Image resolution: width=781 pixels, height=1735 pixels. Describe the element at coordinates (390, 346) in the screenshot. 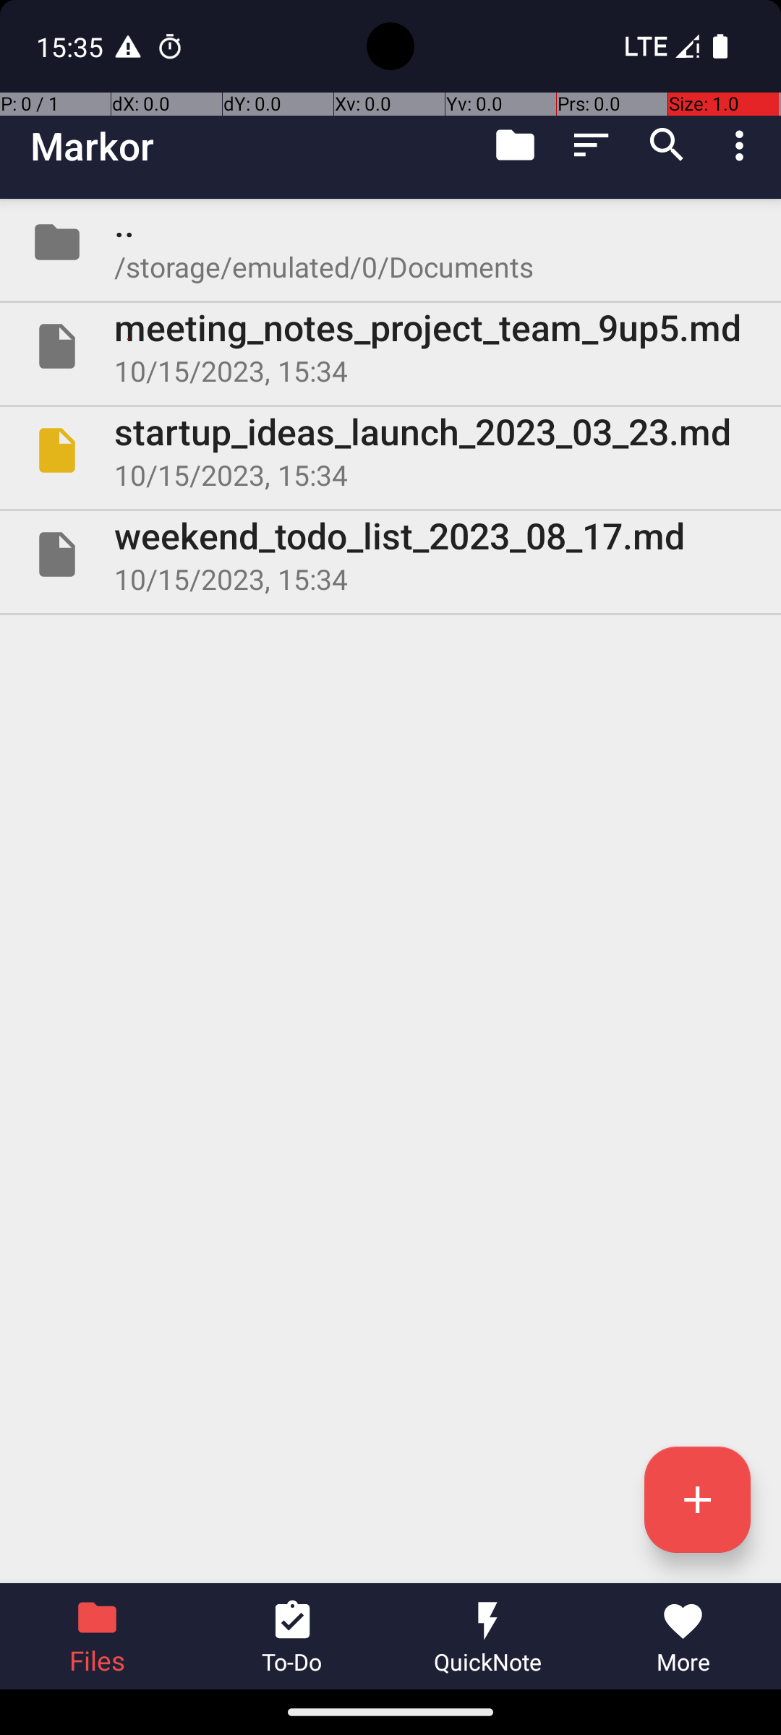

I see `File meeting_notes_project_team_9up5.md 9/10/2024, 03:57` at that location.